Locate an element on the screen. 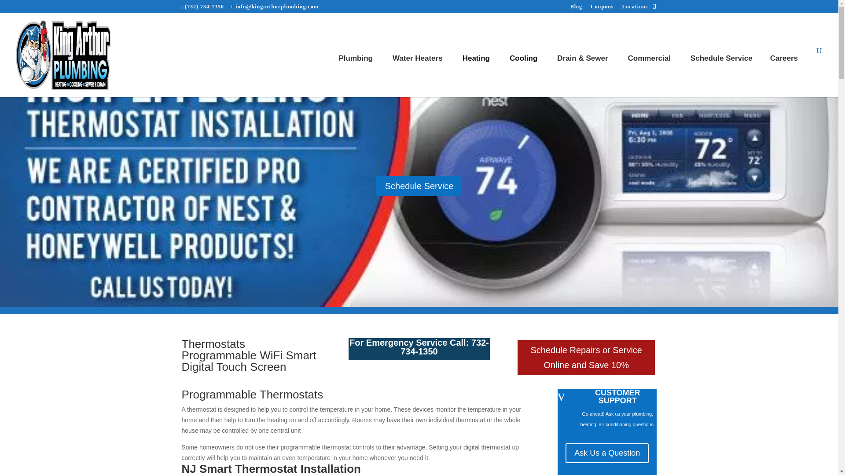 This screenshot has width=845, height=475. Heating is located at coordinates (477, 72).